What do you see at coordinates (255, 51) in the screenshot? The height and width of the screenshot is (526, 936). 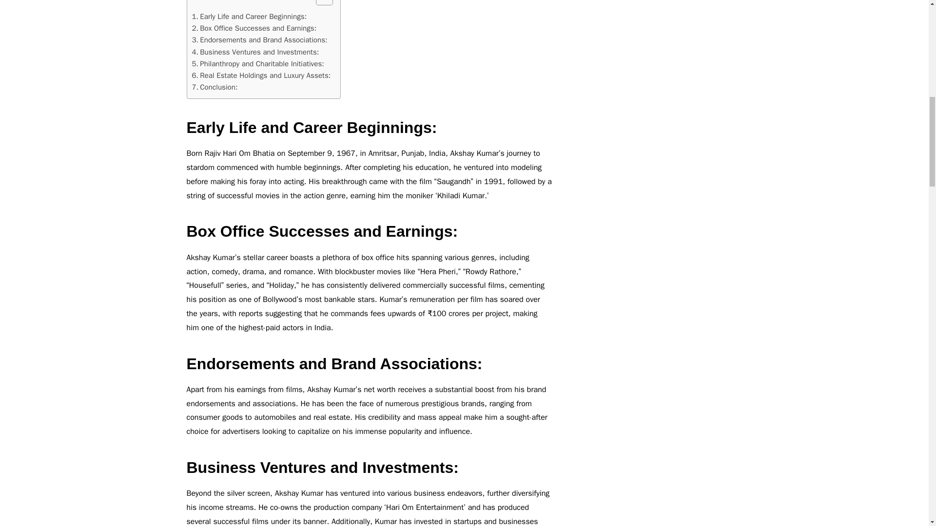 I see `Business Ventures and Investments:` at bounding box center [255, 51].